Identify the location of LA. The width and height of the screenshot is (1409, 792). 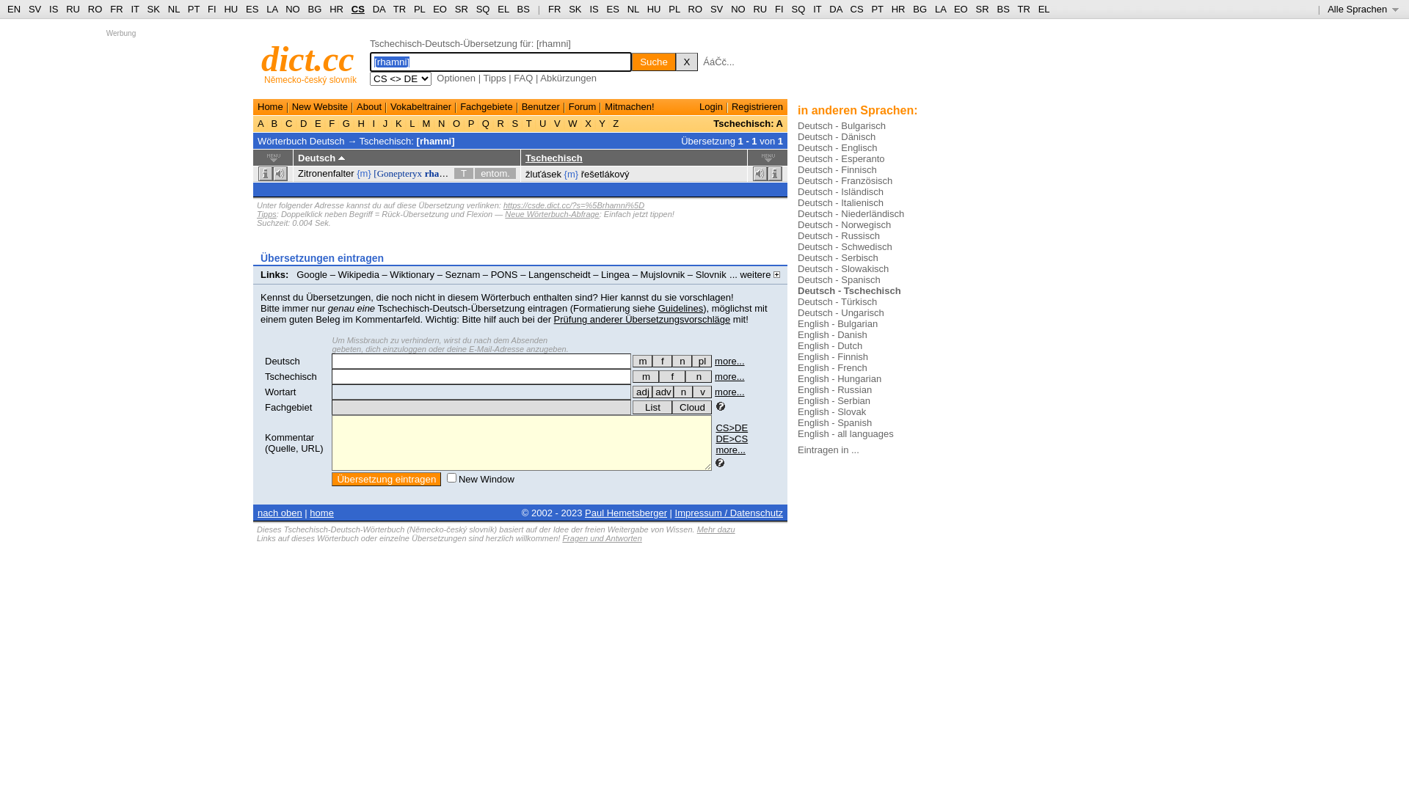
(272, 9).